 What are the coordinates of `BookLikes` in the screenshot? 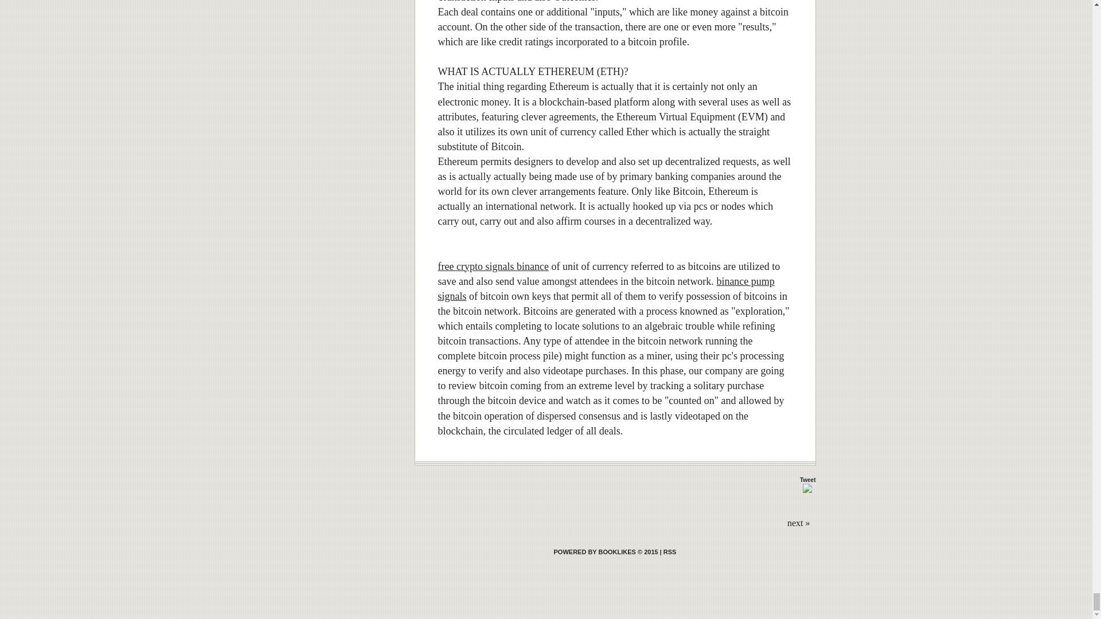 It's located at (606, 551).